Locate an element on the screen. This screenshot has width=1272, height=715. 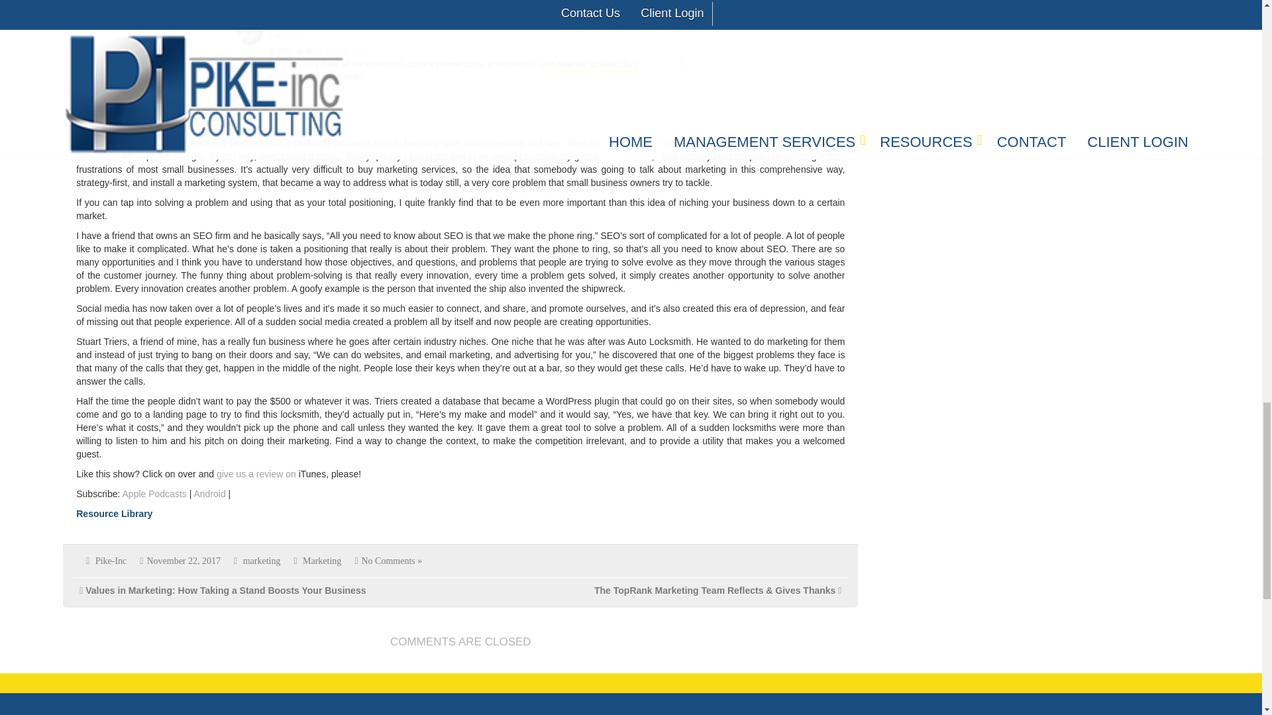
Posts by Pike-Inc is located at coordinates (111, 561).